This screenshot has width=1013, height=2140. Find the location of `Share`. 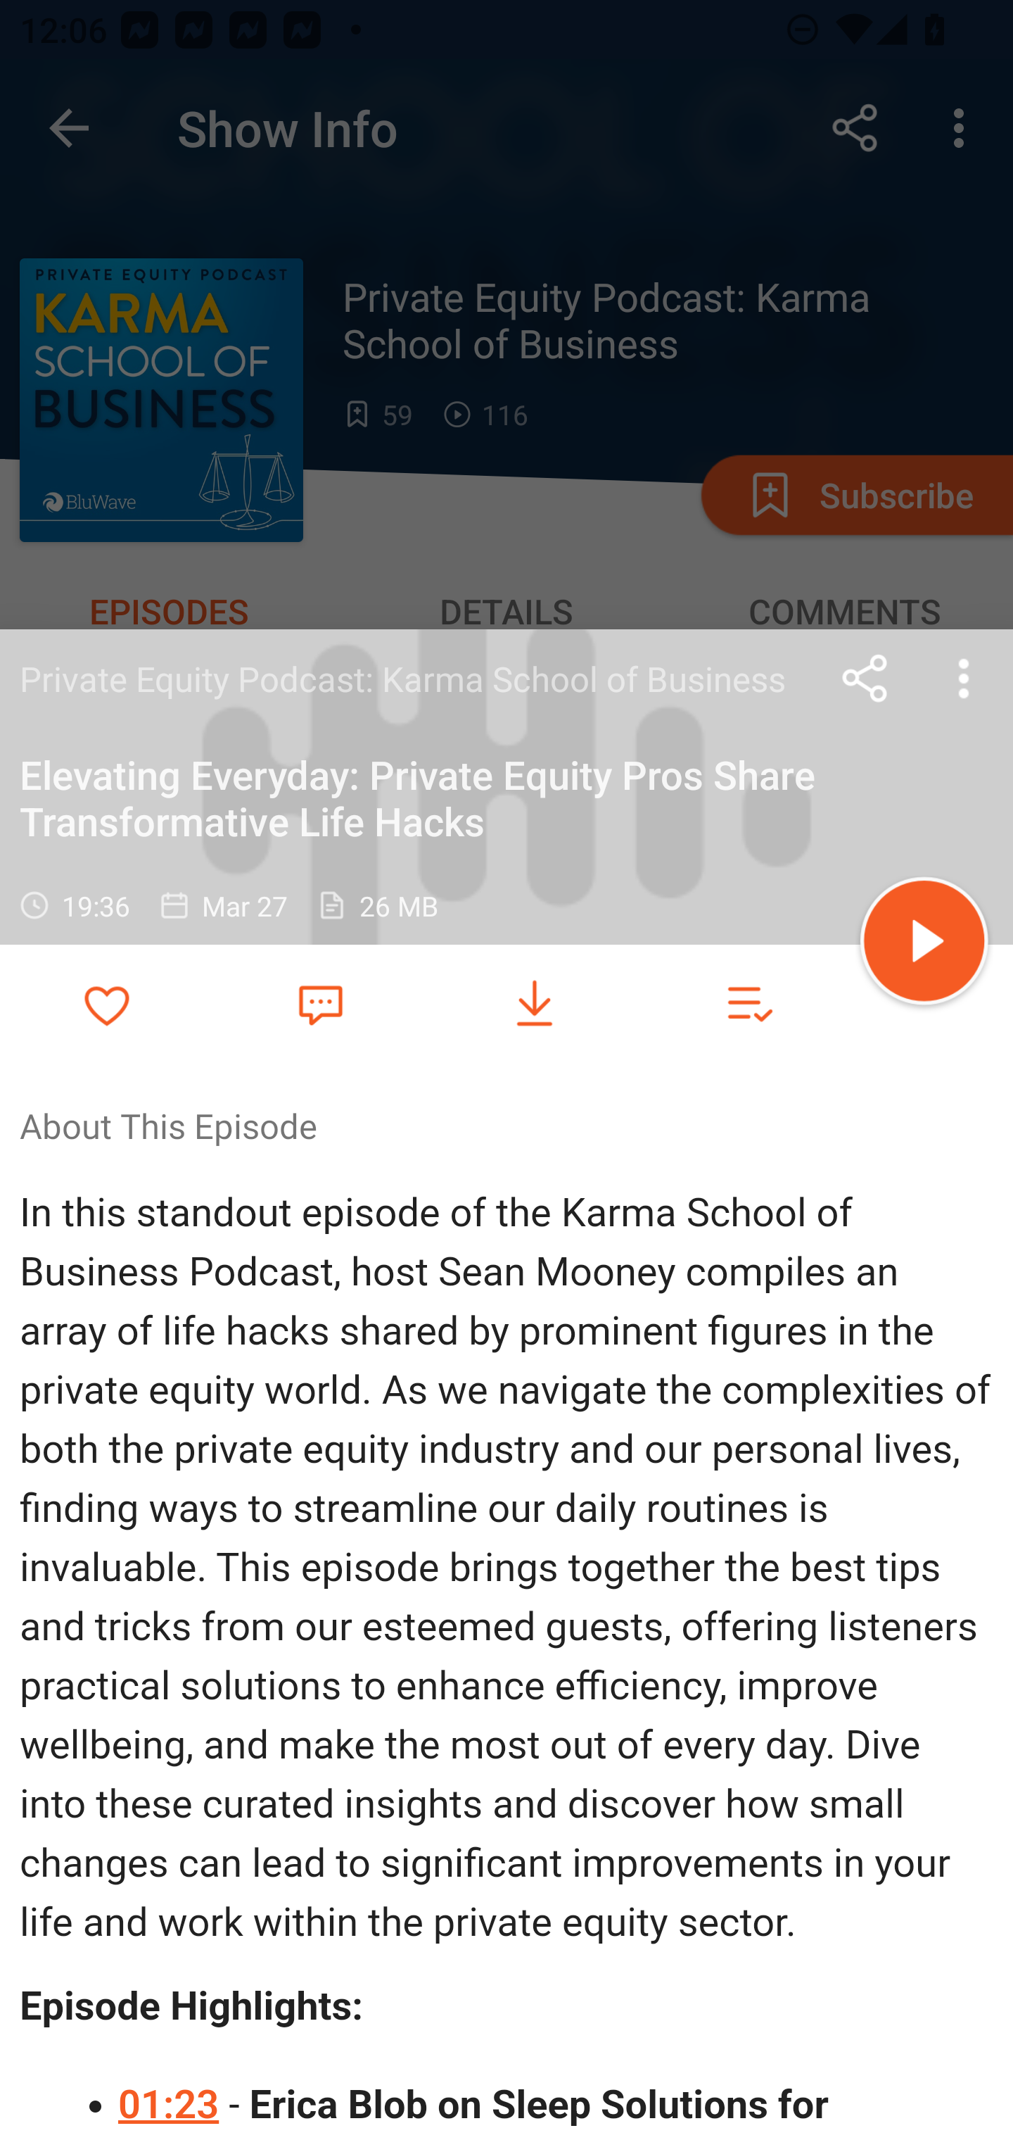

Share is located at coordinates (865, 678).